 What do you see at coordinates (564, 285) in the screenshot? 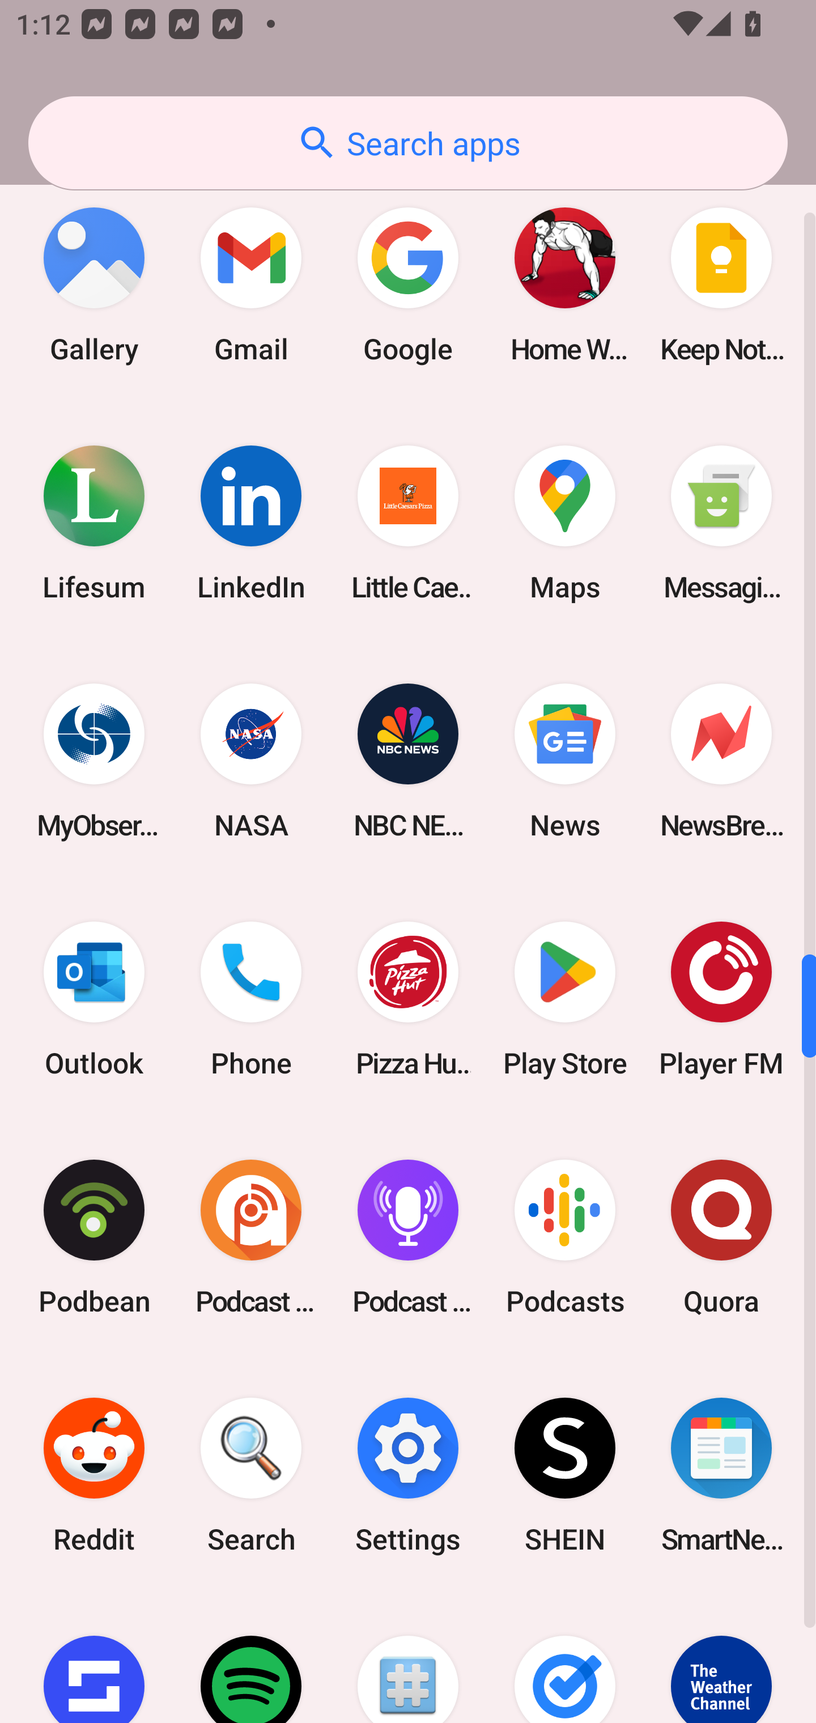
I see `Home Workout` at bounding box center [564, 285].